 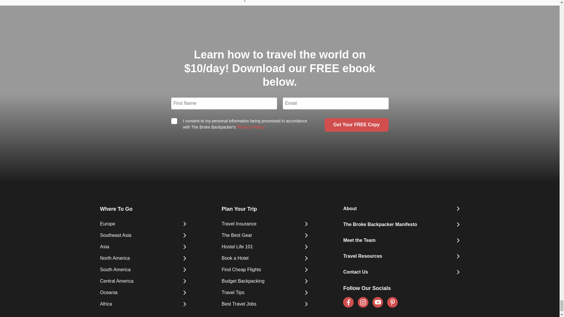 I want to click on 1, so click(x=174, y=121).